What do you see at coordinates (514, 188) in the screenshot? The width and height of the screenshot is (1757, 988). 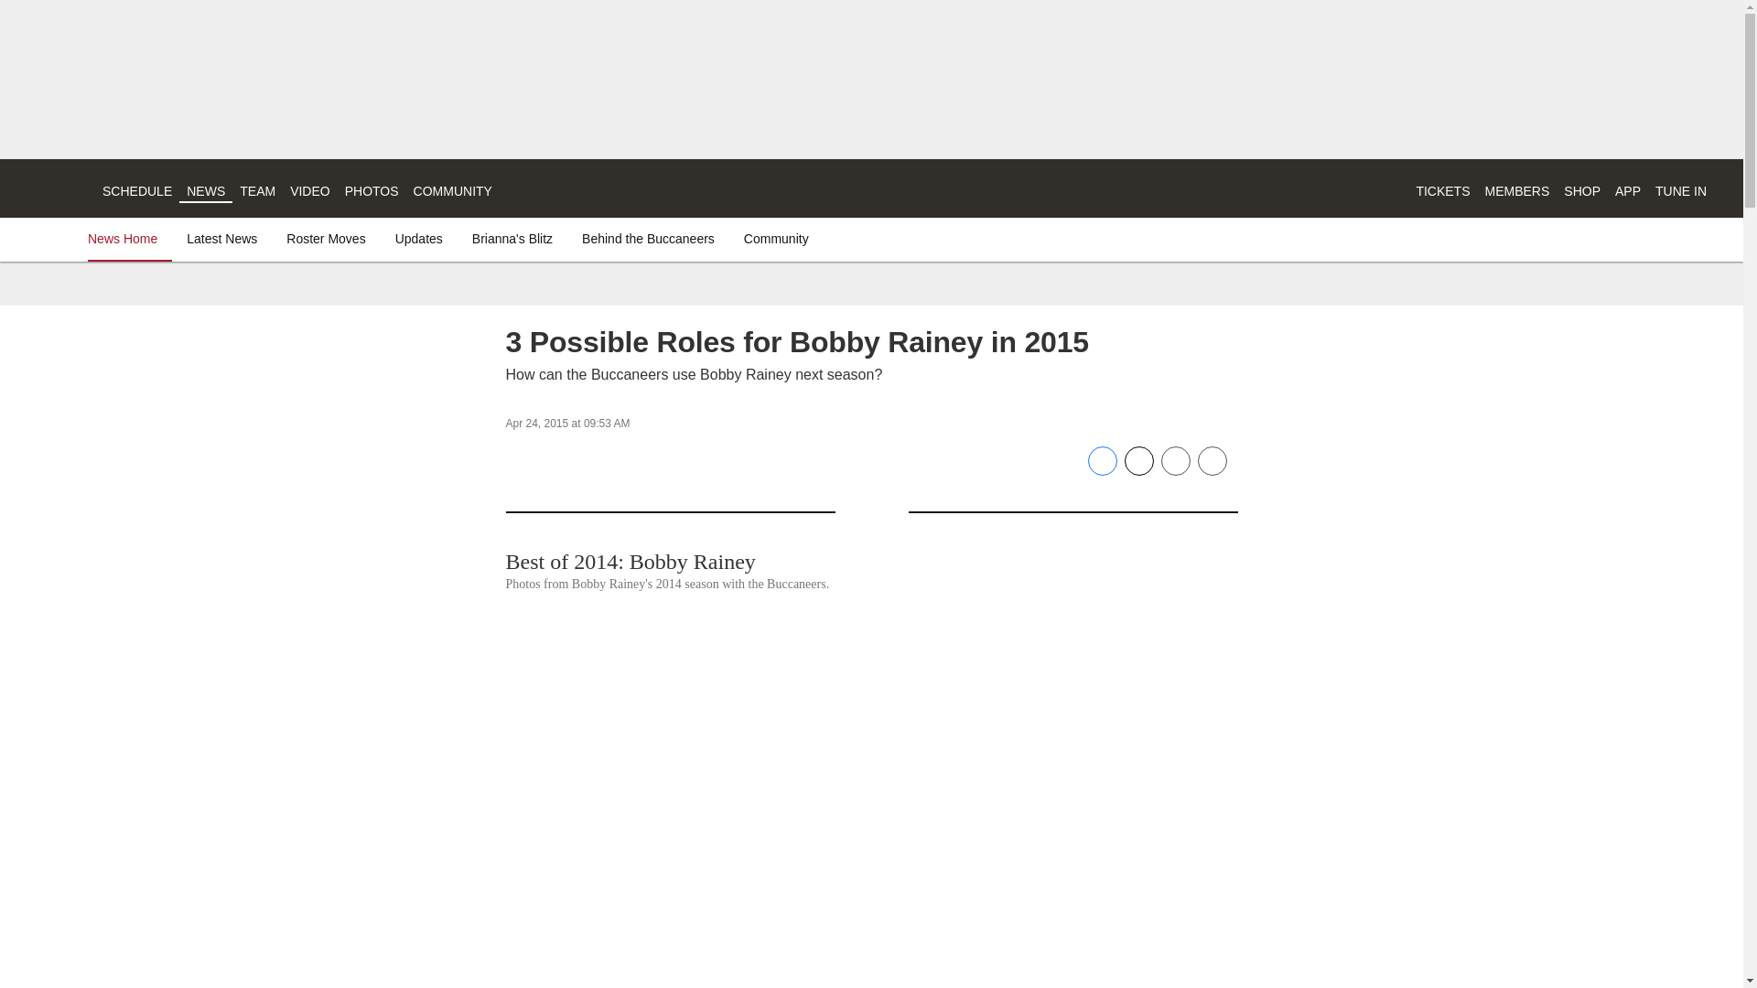 I see `...` at bounding box center [514, 188].